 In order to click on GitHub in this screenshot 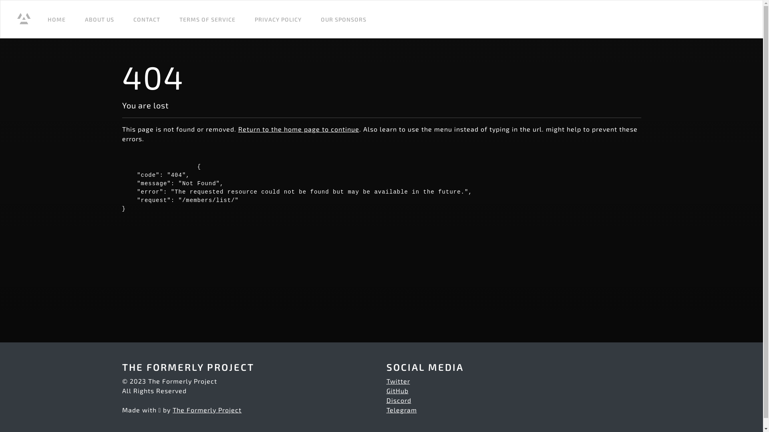, I will do `click(397, 390)`.